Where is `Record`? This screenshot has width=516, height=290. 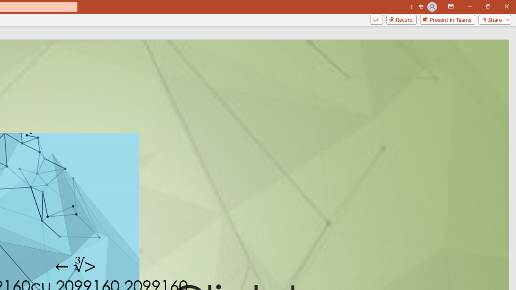 Record is located at coordinates (402, 19).